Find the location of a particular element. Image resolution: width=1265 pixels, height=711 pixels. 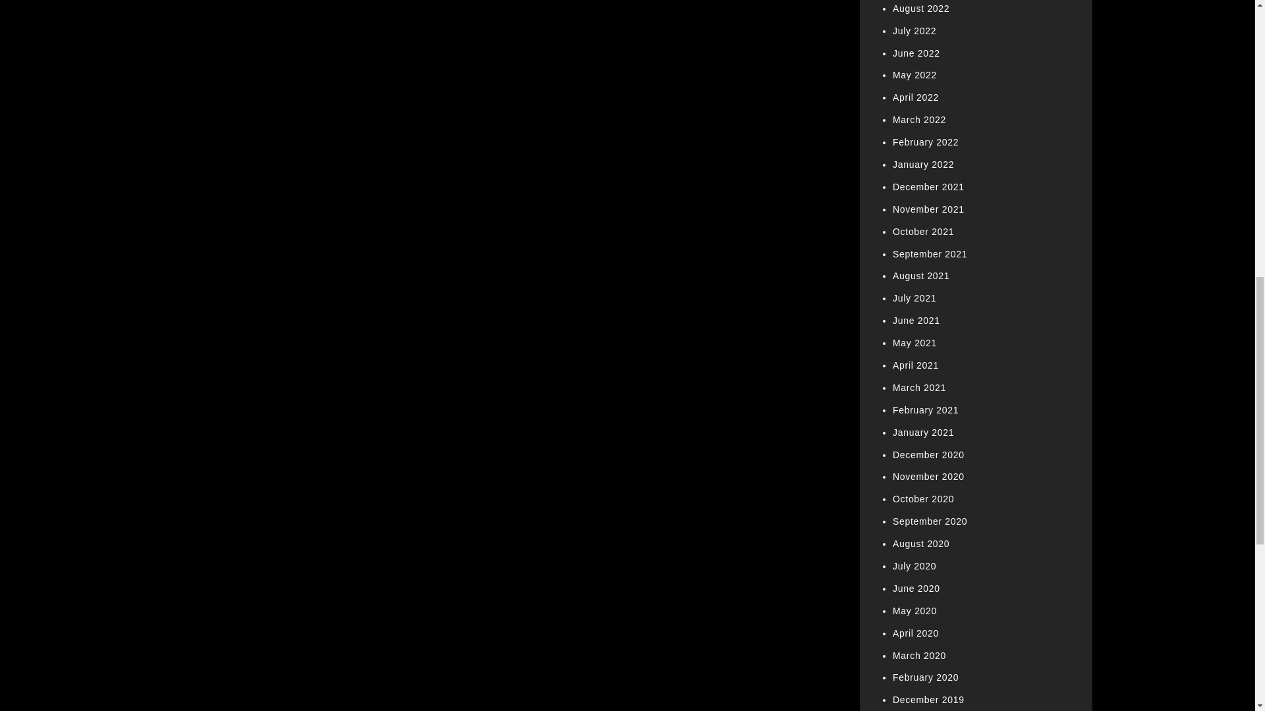

August 2021 is located at coordinates (921, 275).